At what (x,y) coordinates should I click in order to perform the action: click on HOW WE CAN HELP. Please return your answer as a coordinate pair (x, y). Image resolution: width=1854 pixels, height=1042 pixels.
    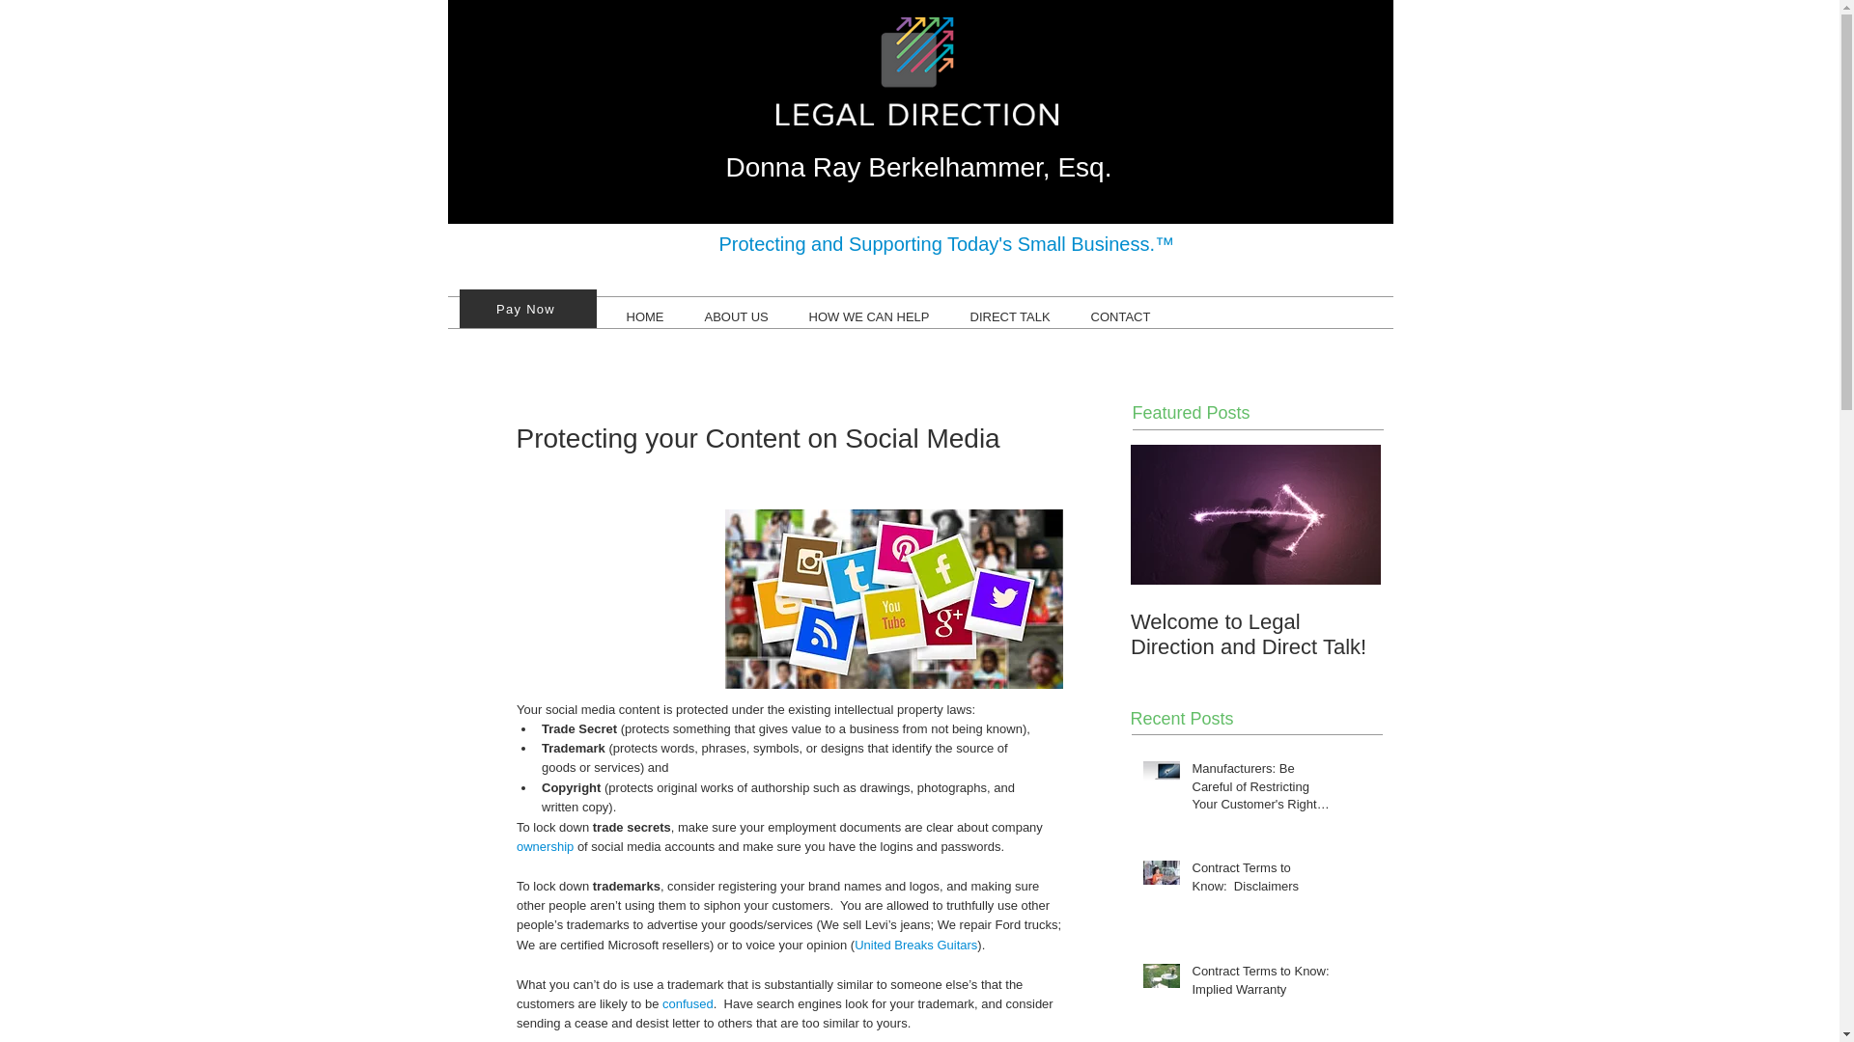
    Looking at the image, I should click on (869, 316).